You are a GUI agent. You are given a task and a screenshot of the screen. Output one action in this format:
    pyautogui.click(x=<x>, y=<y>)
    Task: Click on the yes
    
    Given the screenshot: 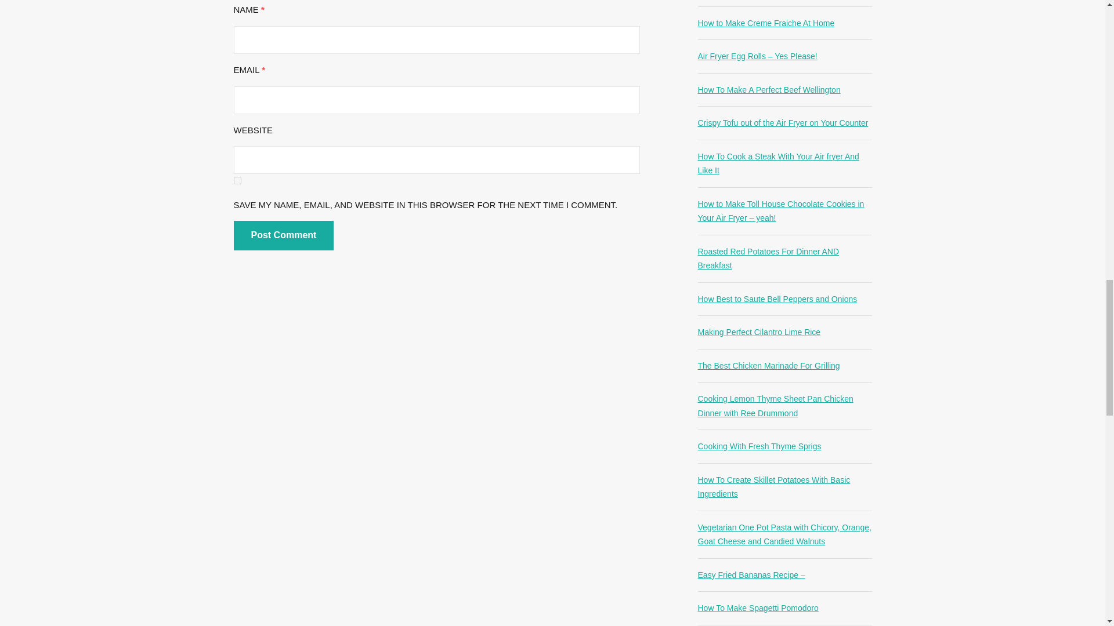 What is the action you would take?
    pyautogui.click(x=237, y=180)
    